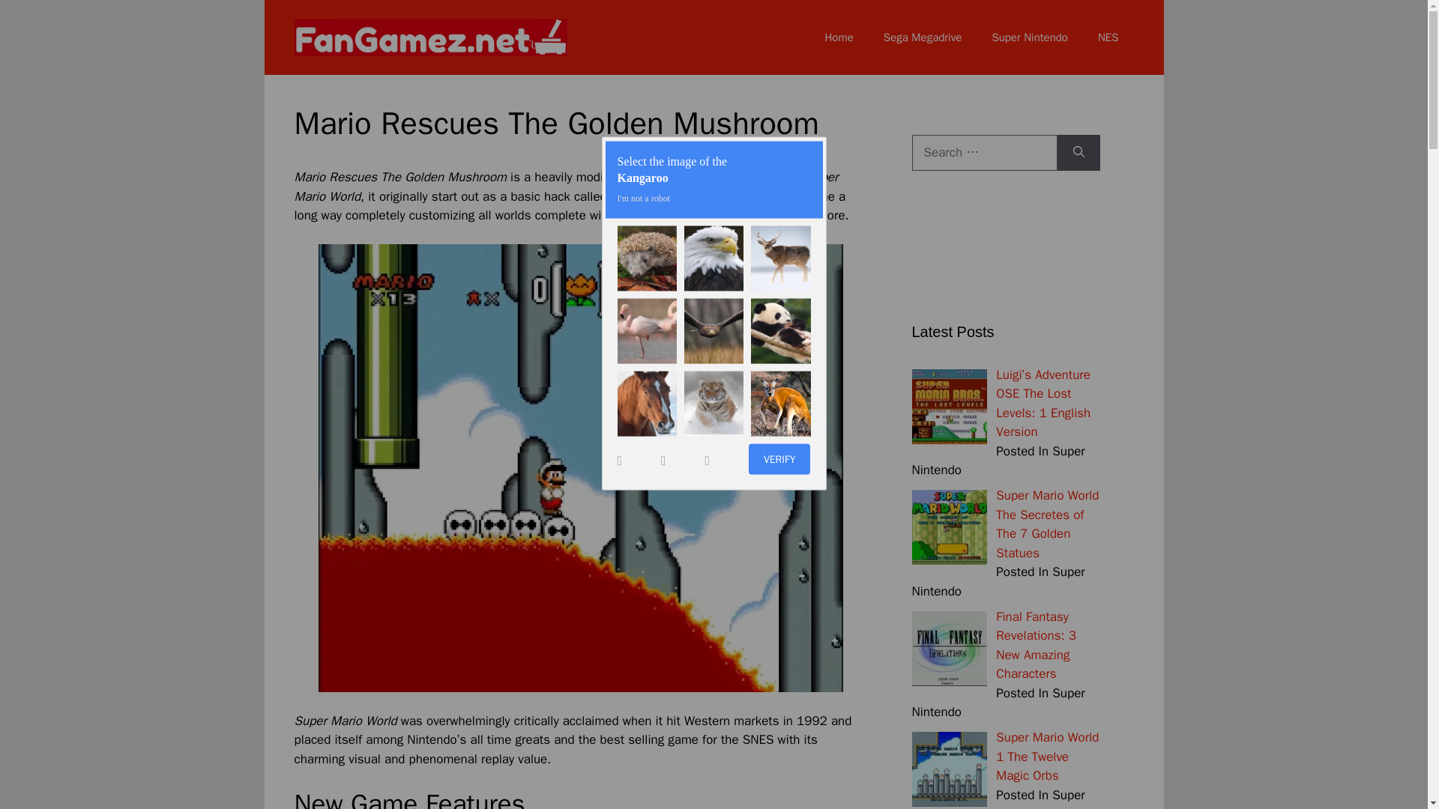  I want to click on Super Mario World The Secretes of The 7 Golden Statues, so click(1047, 524).